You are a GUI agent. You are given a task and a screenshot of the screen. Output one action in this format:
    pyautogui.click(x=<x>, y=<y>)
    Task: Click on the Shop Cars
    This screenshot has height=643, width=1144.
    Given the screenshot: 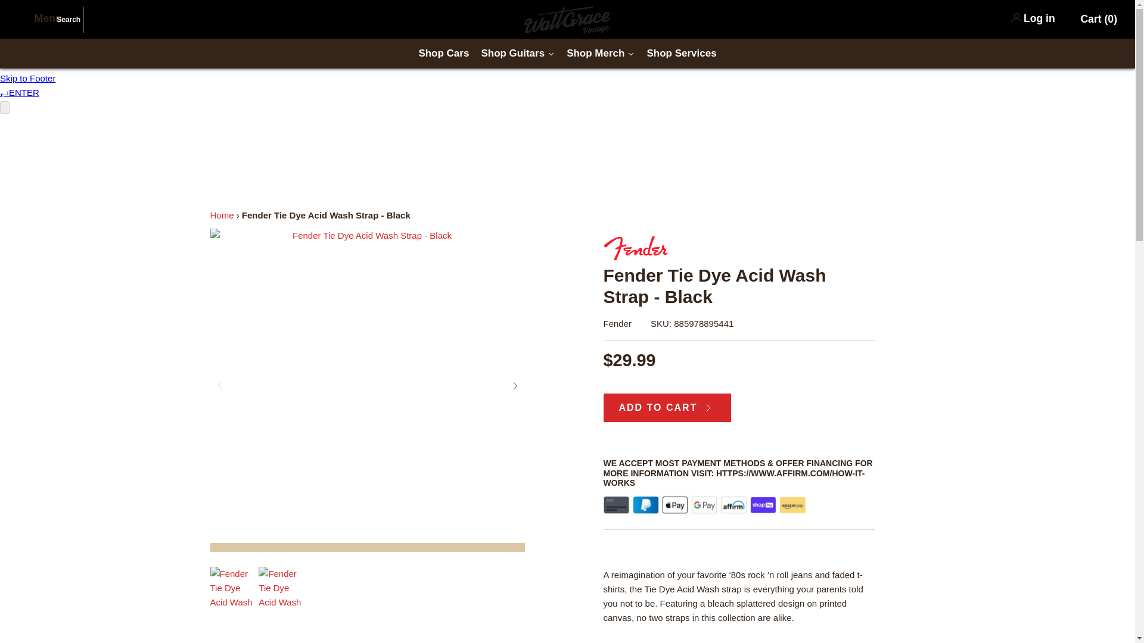 What is the action you would take?
    pyautogui.click(x=443, y=53)
    